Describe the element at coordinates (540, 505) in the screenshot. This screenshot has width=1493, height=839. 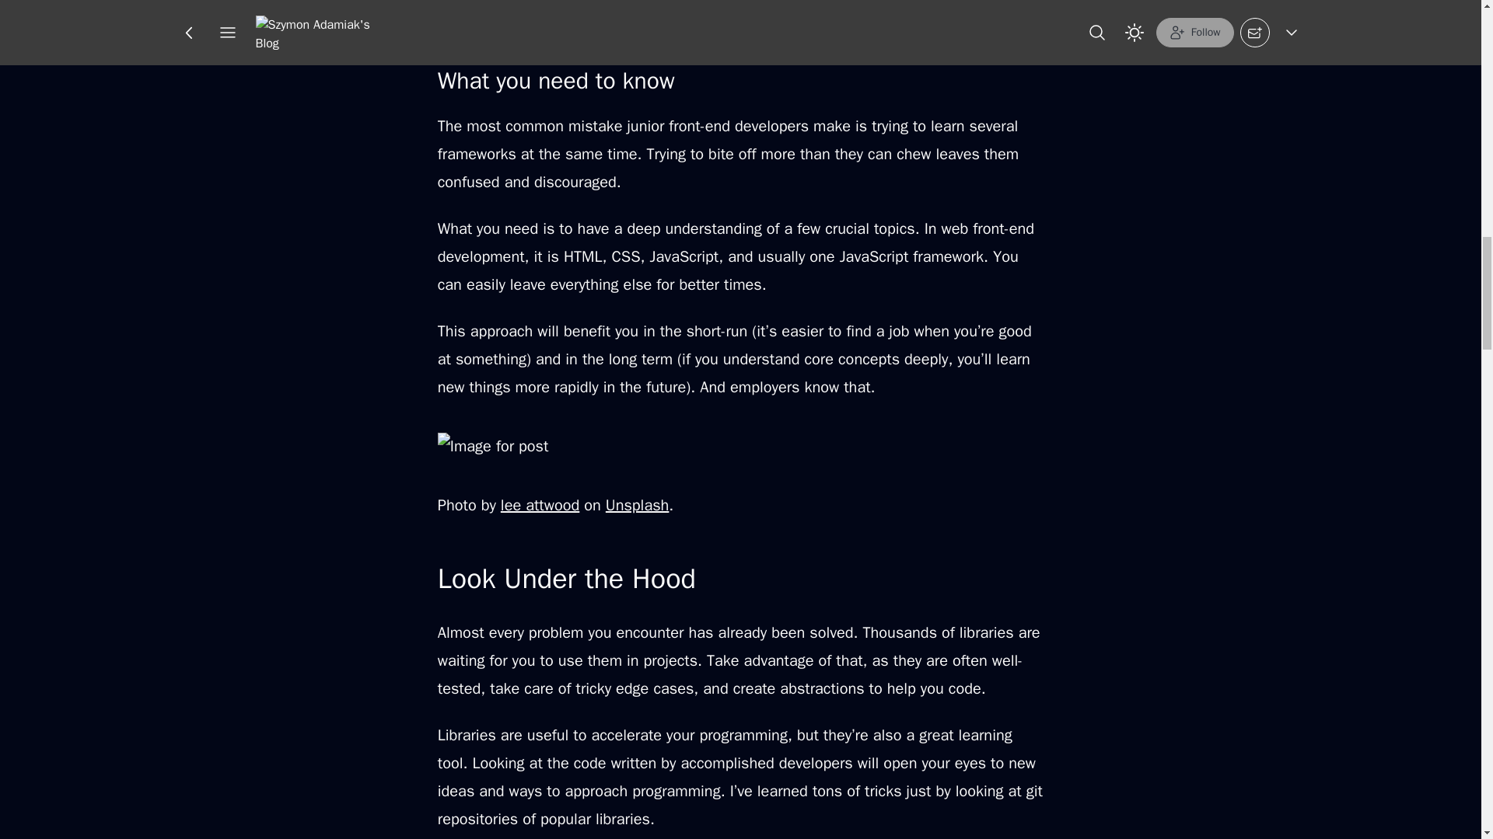
I see `lee attwood` at that location.